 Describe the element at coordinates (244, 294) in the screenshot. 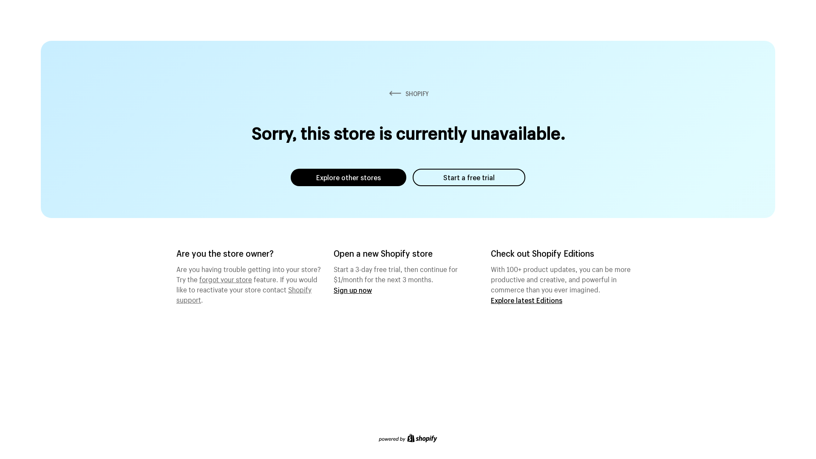

I see `Shopify support` at that location.